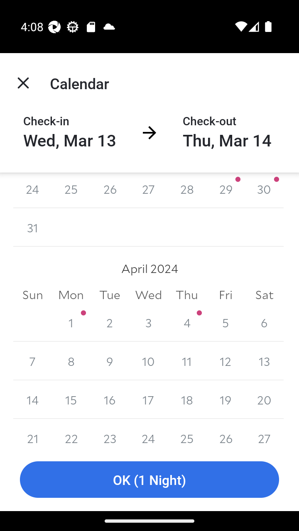 The width and height of the screenshot is (299, 531). What do you see at coordinates (264, 190) in the screenshot?
I see `30 30 March 2024` at bounding box center [264, 190].